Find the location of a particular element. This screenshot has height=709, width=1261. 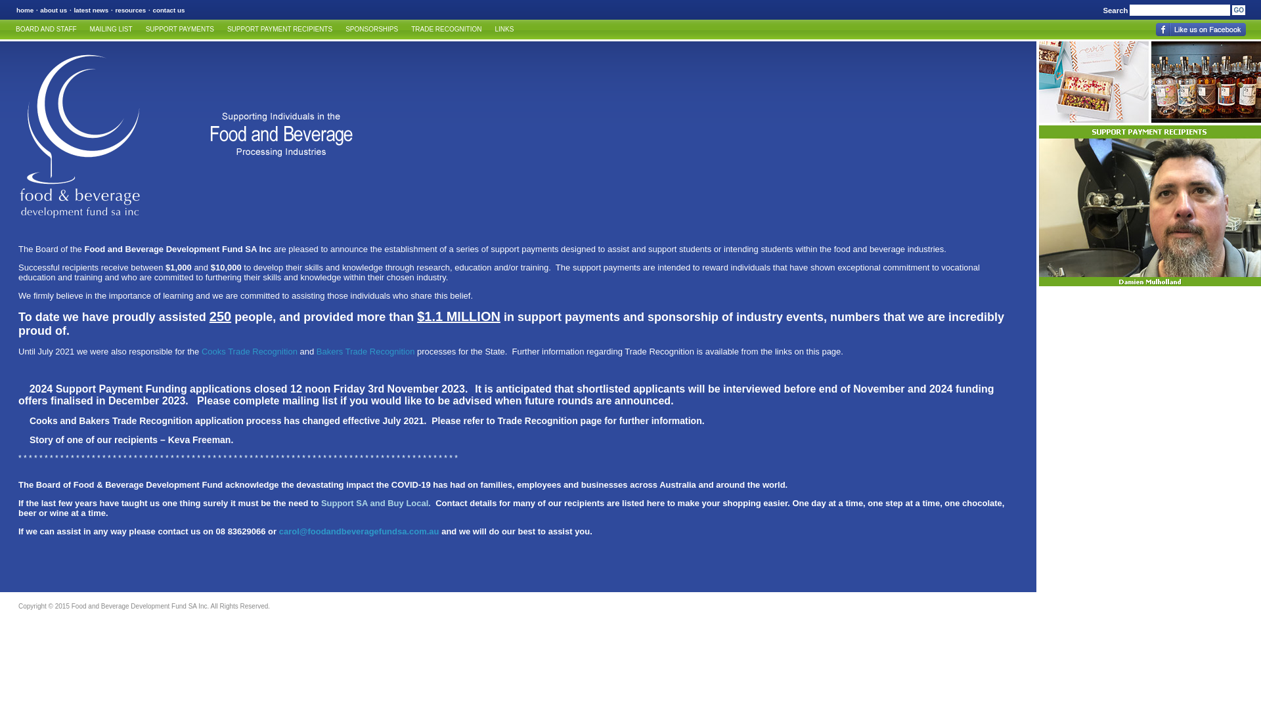

MAILING LIST is located at coordinates (112, 30).